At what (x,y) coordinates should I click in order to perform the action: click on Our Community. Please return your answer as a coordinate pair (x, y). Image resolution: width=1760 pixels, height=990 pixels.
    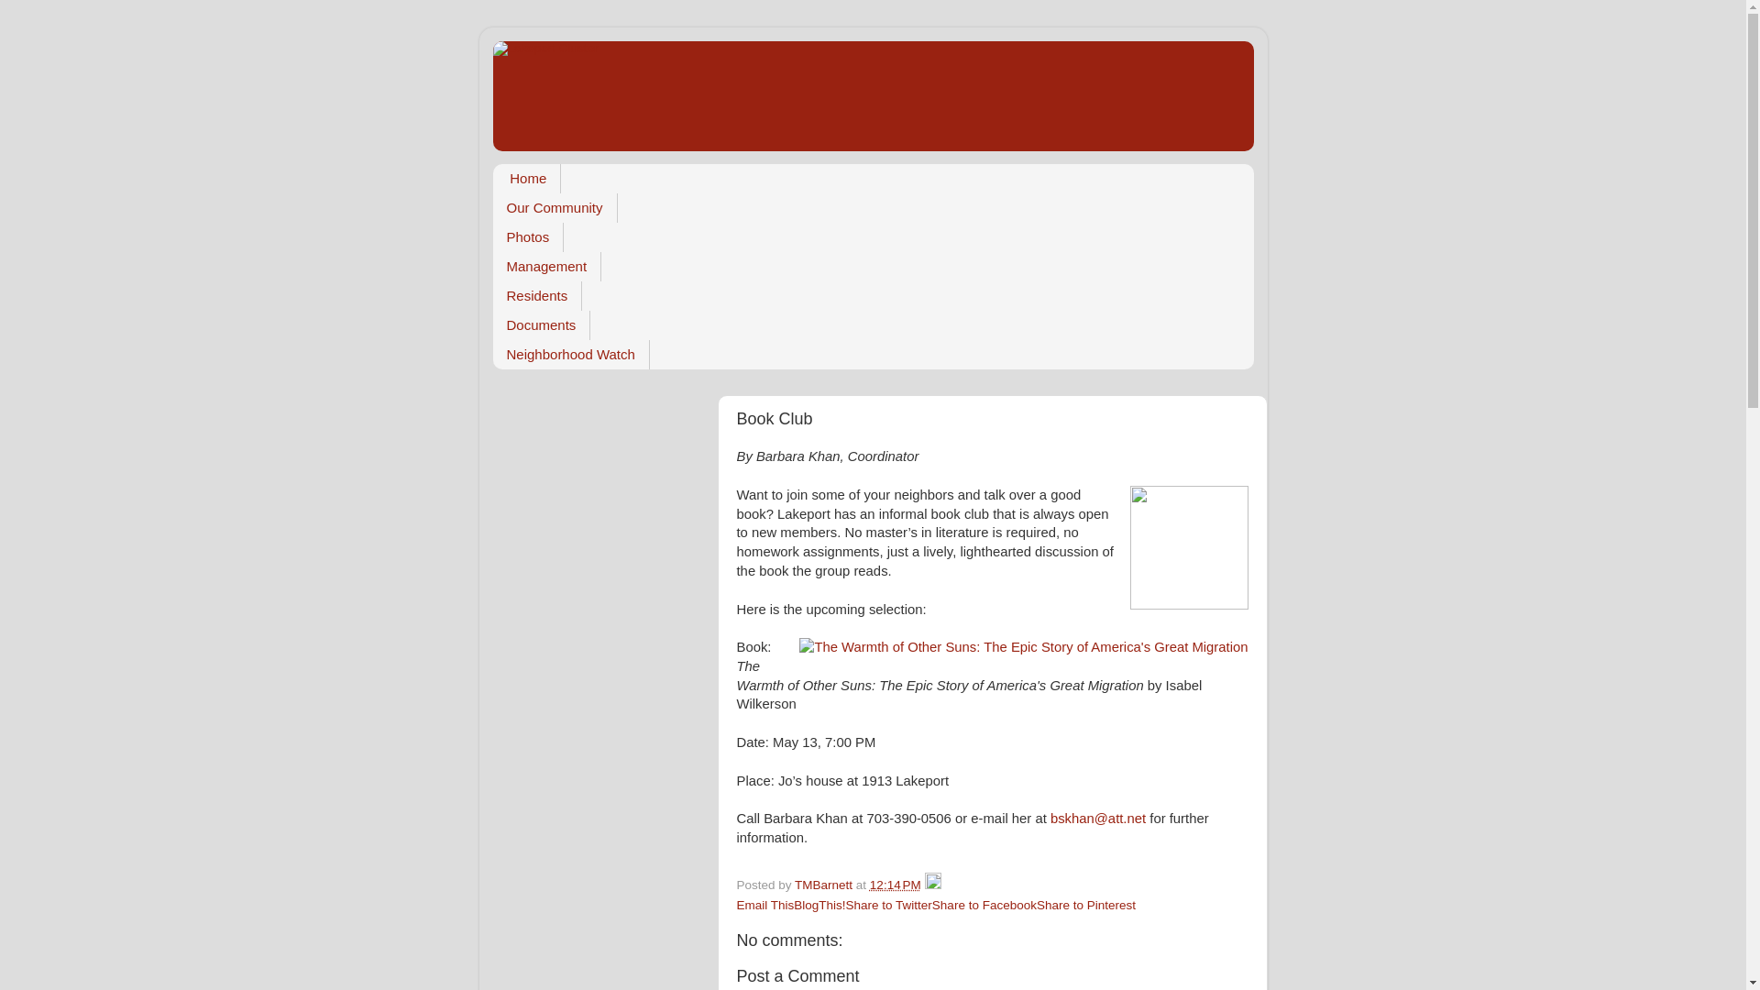
    Looking at the image, I should click on (555, 206).